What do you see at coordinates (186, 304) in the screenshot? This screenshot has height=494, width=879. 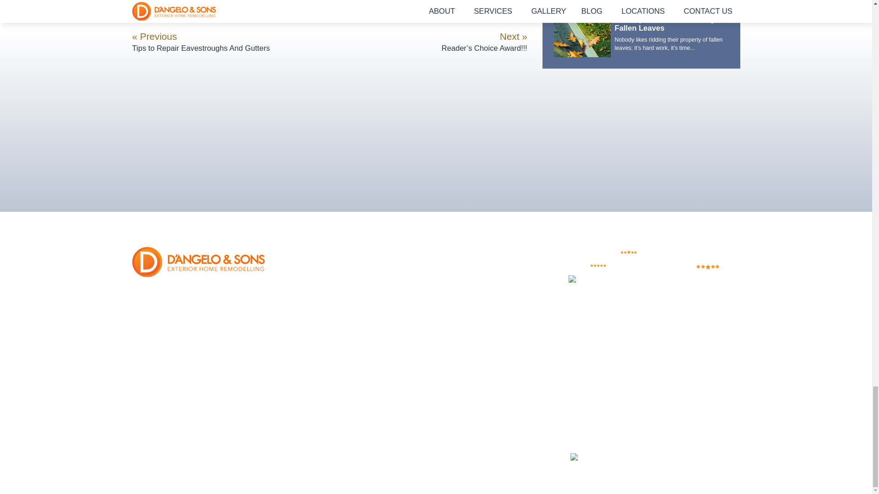 I see `Address` at bounding box center [186, 304].